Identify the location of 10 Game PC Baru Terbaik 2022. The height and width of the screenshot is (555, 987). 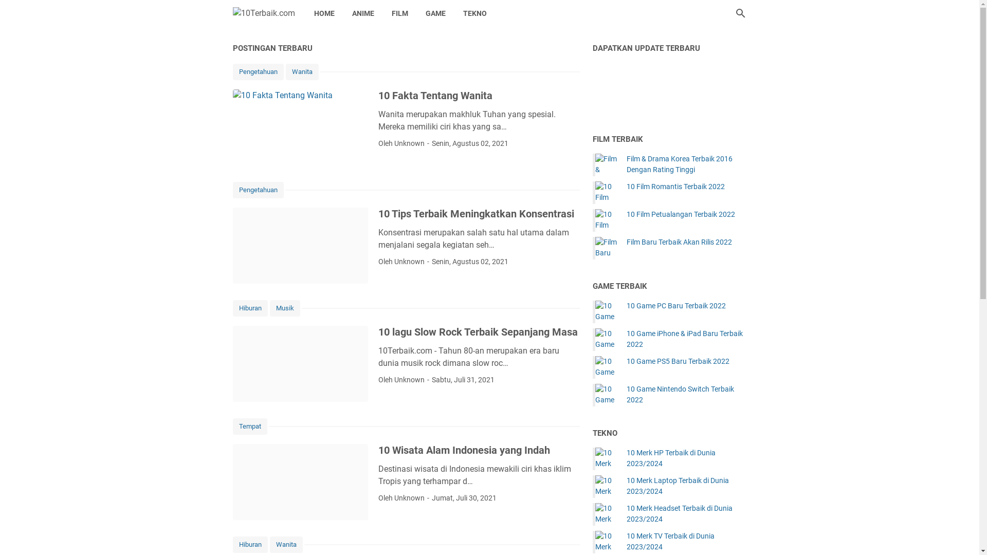
(607, 312).